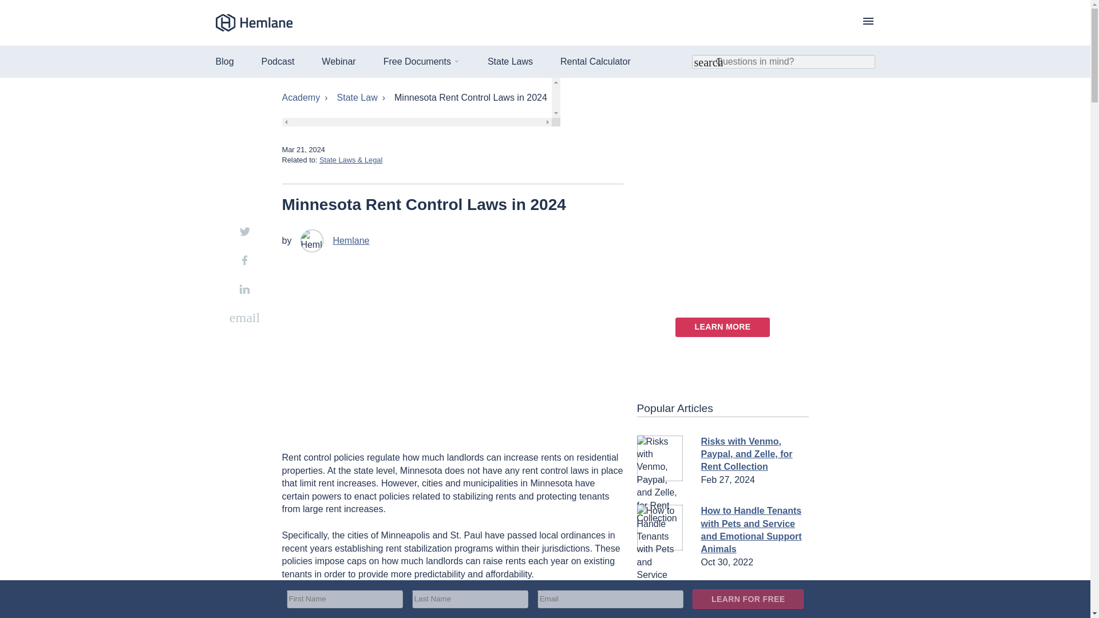 This screenshot has height=618, width=1099. Describe the element at coordinates (595, 61) in the screenshot. I see `Rental Calculator` at that location.